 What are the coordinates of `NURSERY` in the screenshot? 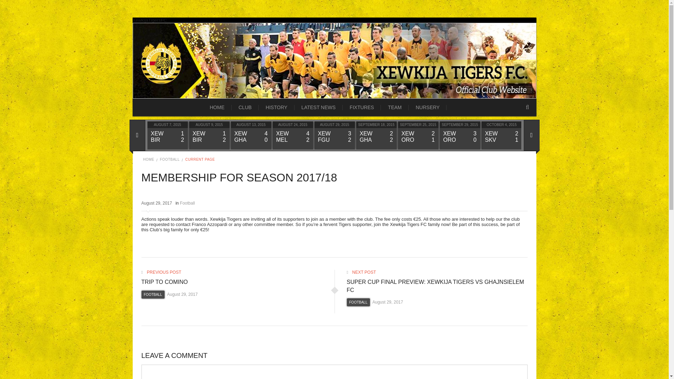 It's located at (427, 107).